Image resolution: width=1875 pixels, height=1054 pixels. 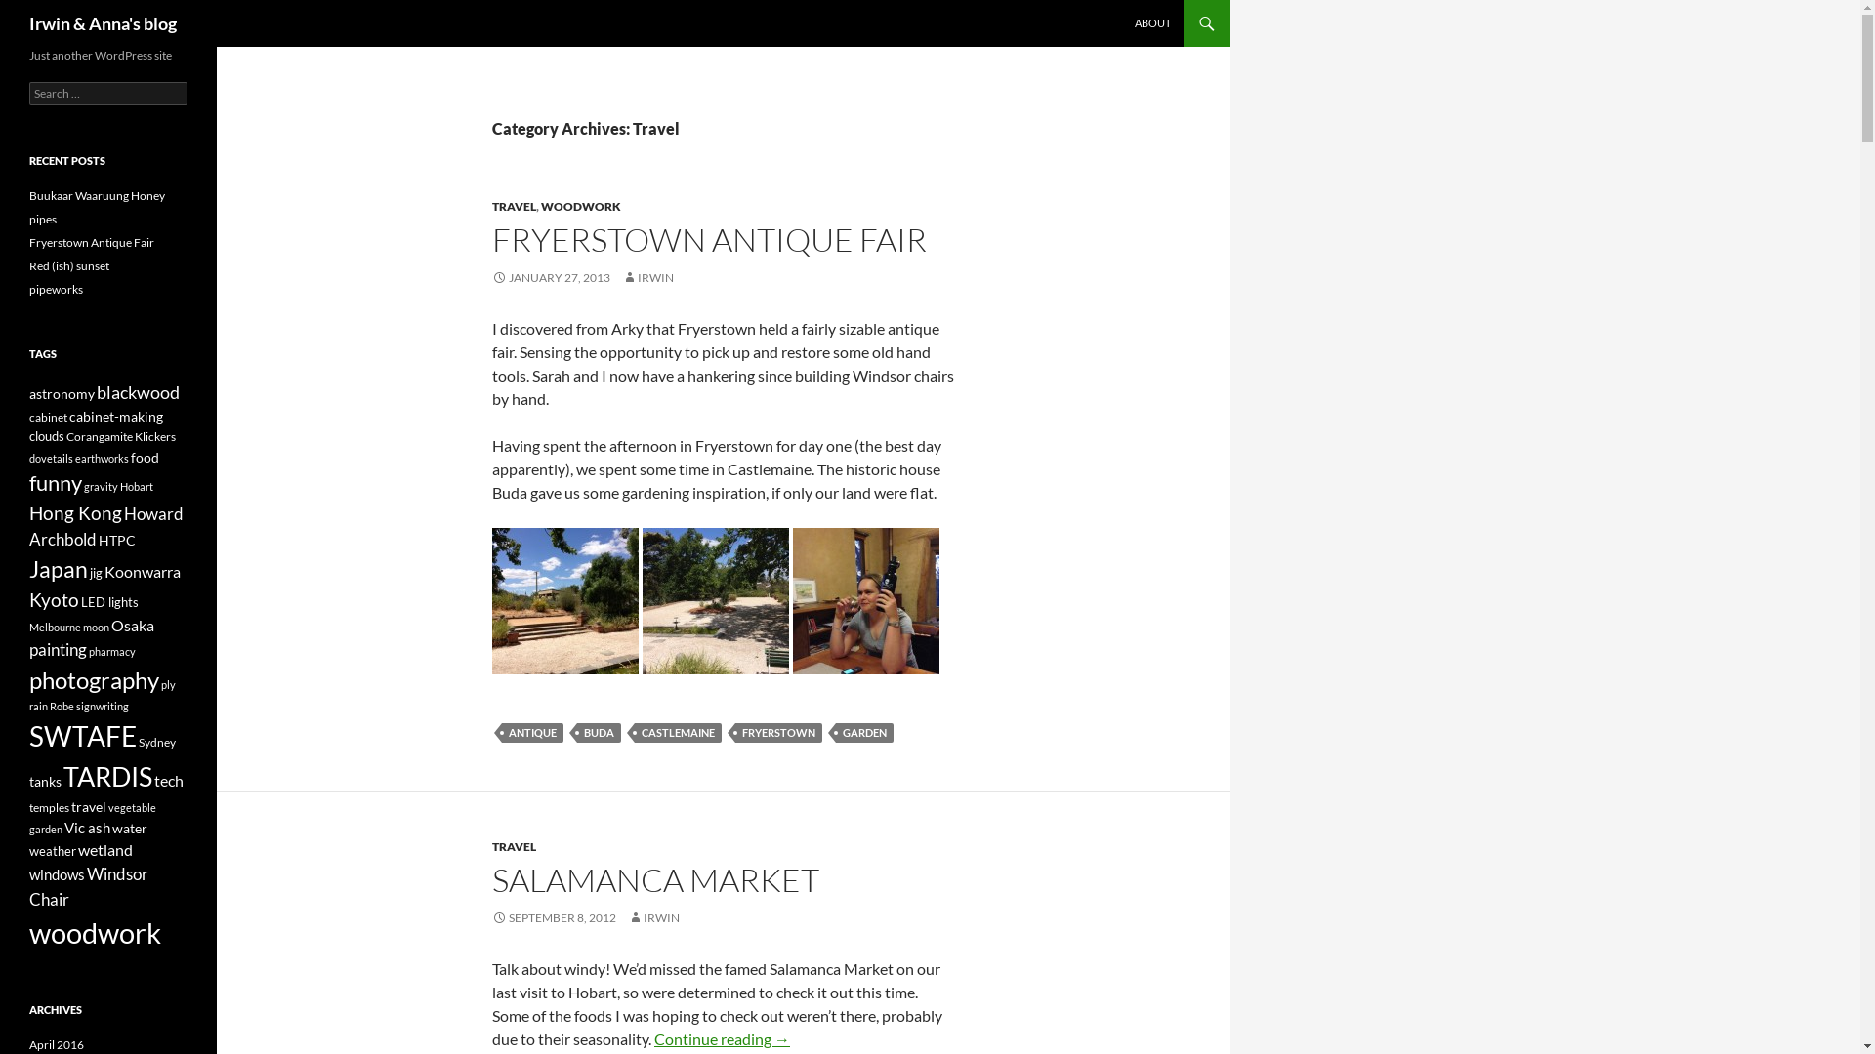 I want to click on blackwood, so click(x=139, y=392).